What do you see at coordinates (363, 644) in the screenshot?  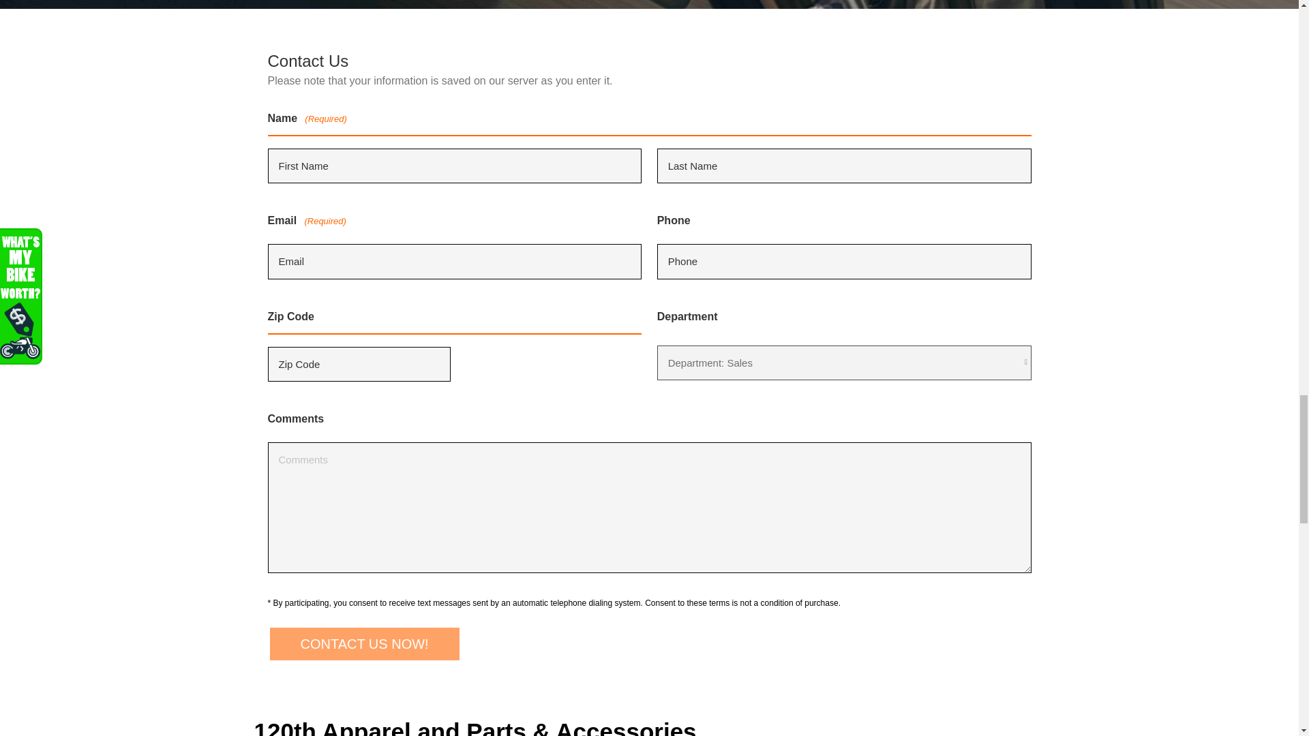 I see `Contact Us Now!` at bounding box center [363, 644].